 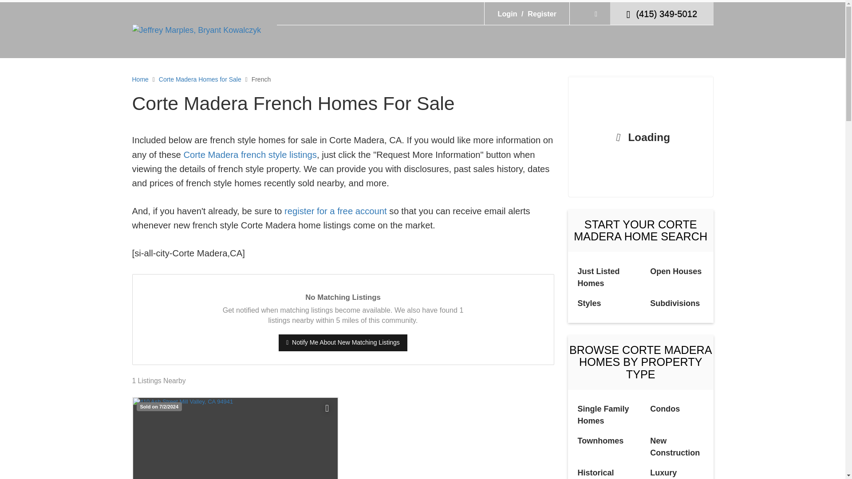 I want to click on Select Language, so click(x=590, y=13).